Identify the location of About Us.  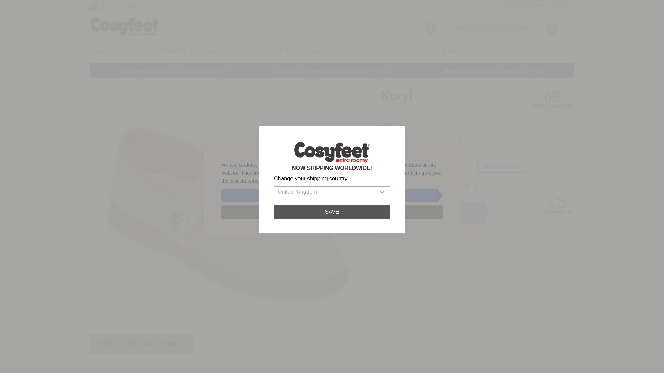
(484, 6).